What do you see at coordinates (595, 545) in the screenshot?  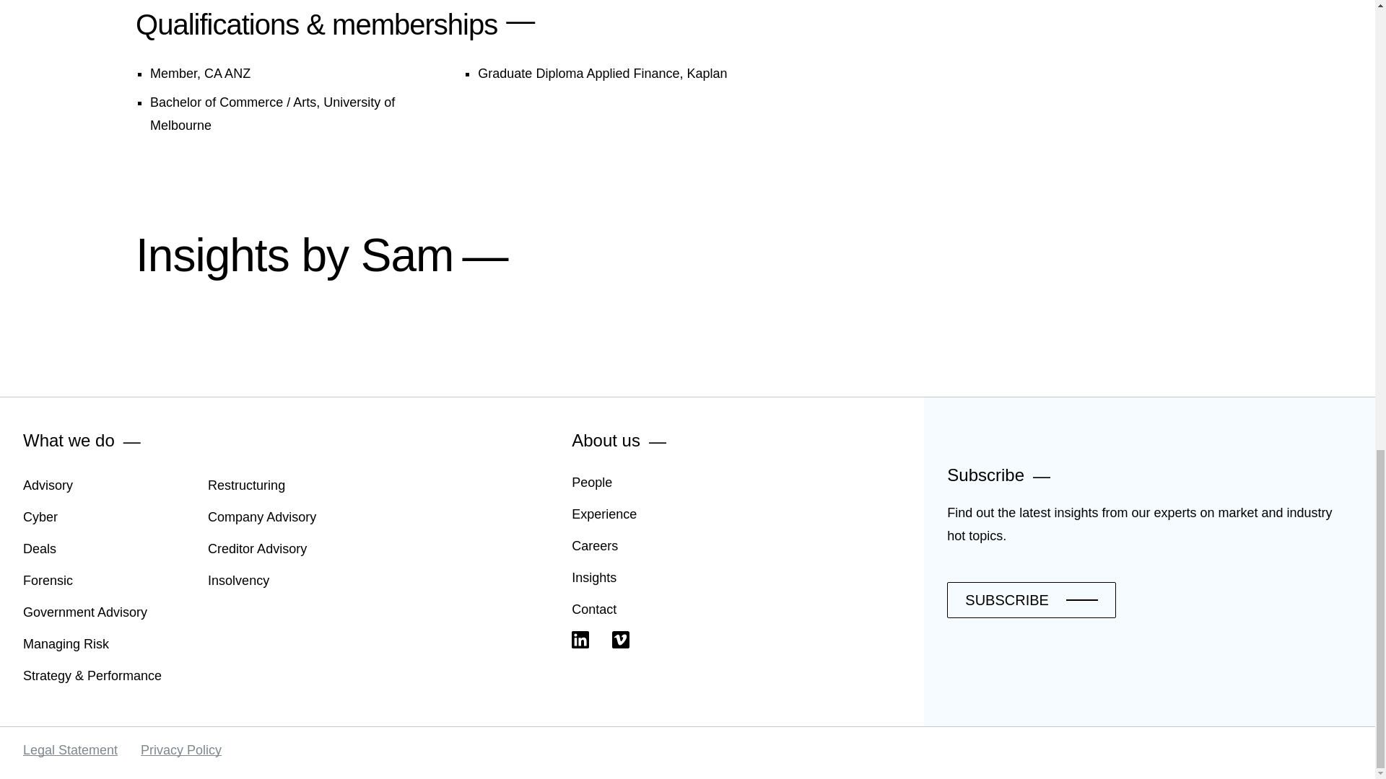 I see `Careers` at bounding box center [595, 545].